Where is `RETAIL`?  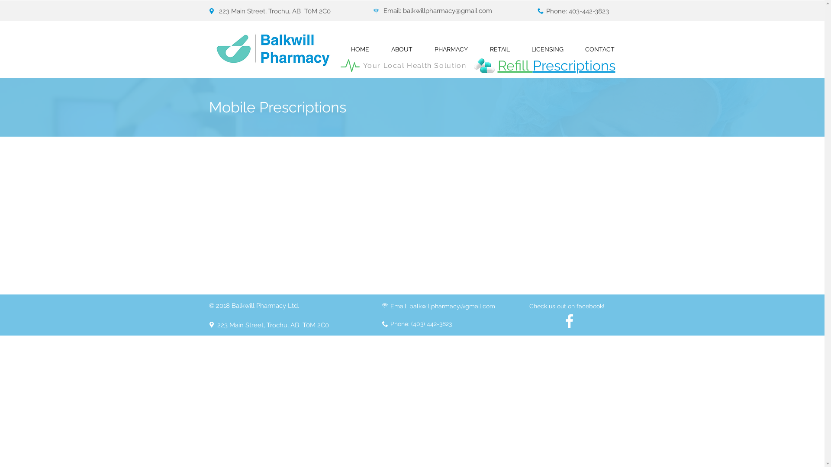 RETAIL is located at coordinates (499, 49).